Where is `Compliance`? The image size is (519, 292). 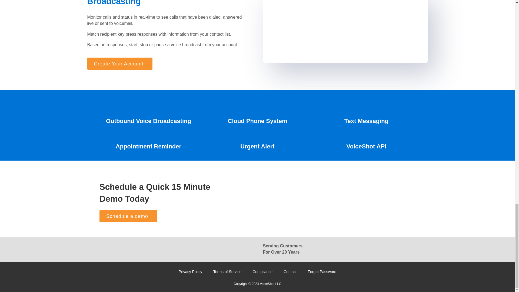
Compliance is located at coordinates (262, 271).